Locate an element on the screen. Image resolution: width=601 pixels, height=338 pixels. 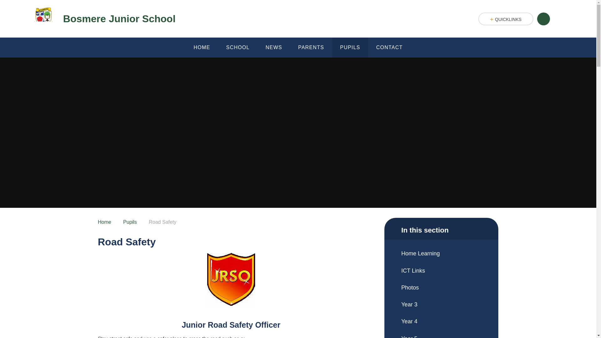
Bosmere Junior School is located at coordinates (102, 19).